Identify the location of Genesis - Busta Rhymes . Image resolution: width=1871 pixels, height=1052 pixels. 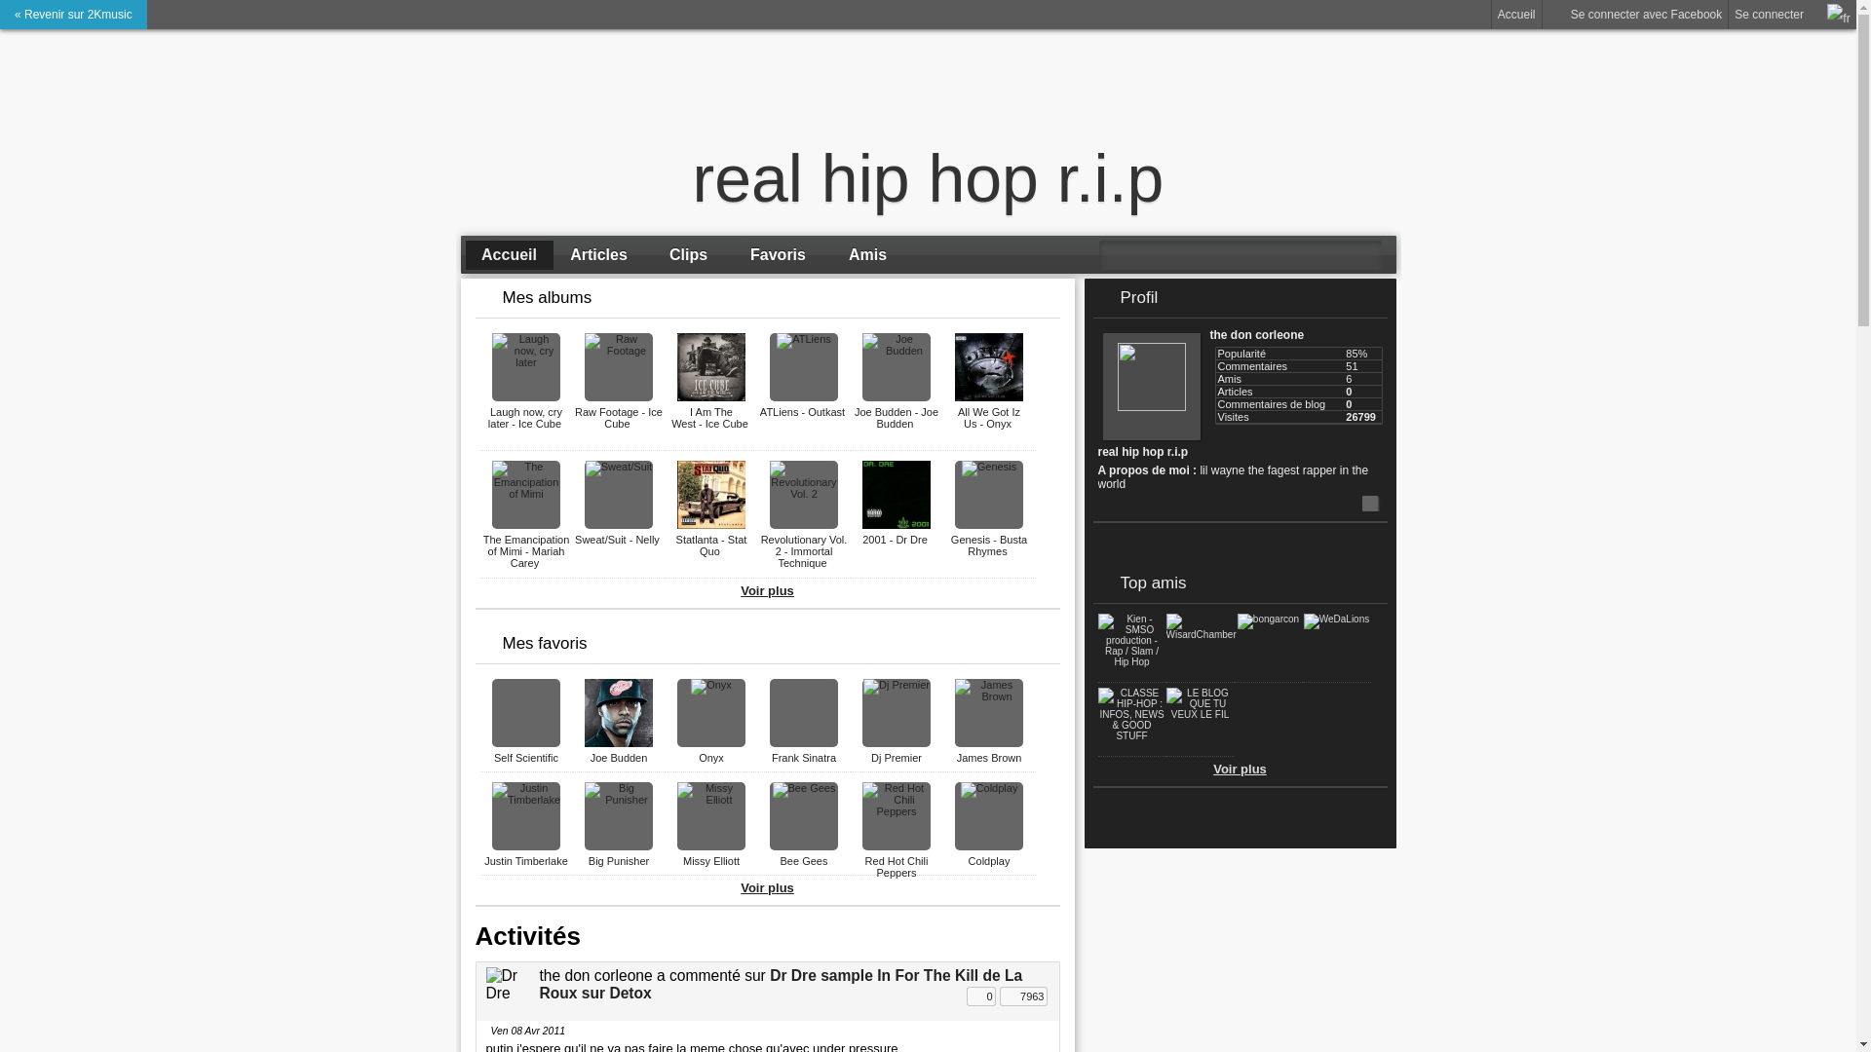
(989, 545).